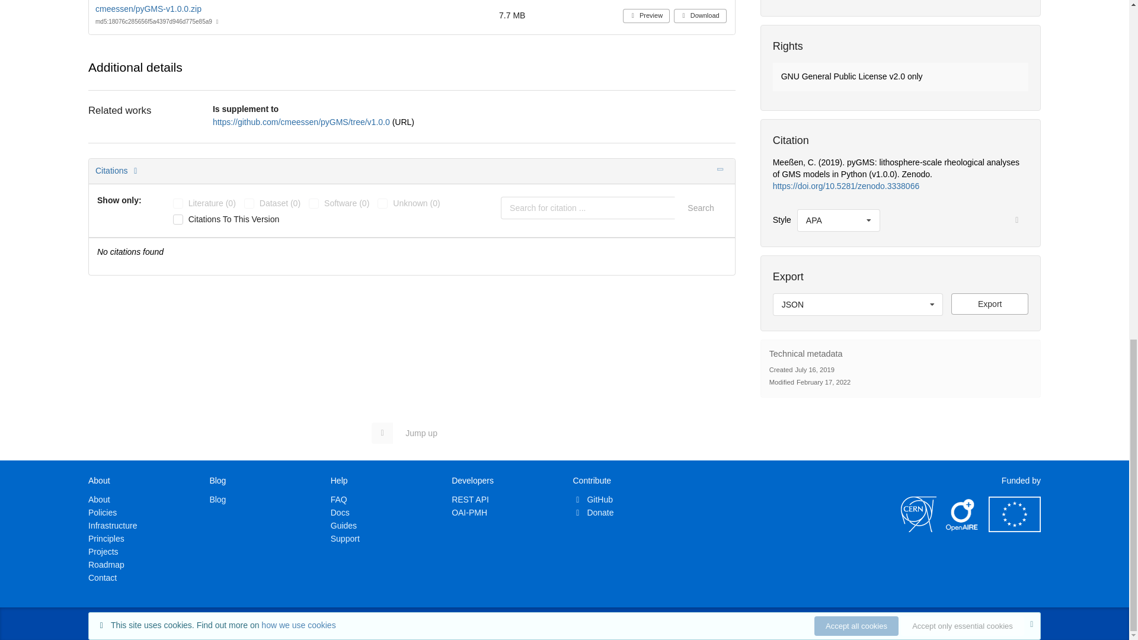 The image size is (1138, 640). I want to click on Download, so click(700, 15).